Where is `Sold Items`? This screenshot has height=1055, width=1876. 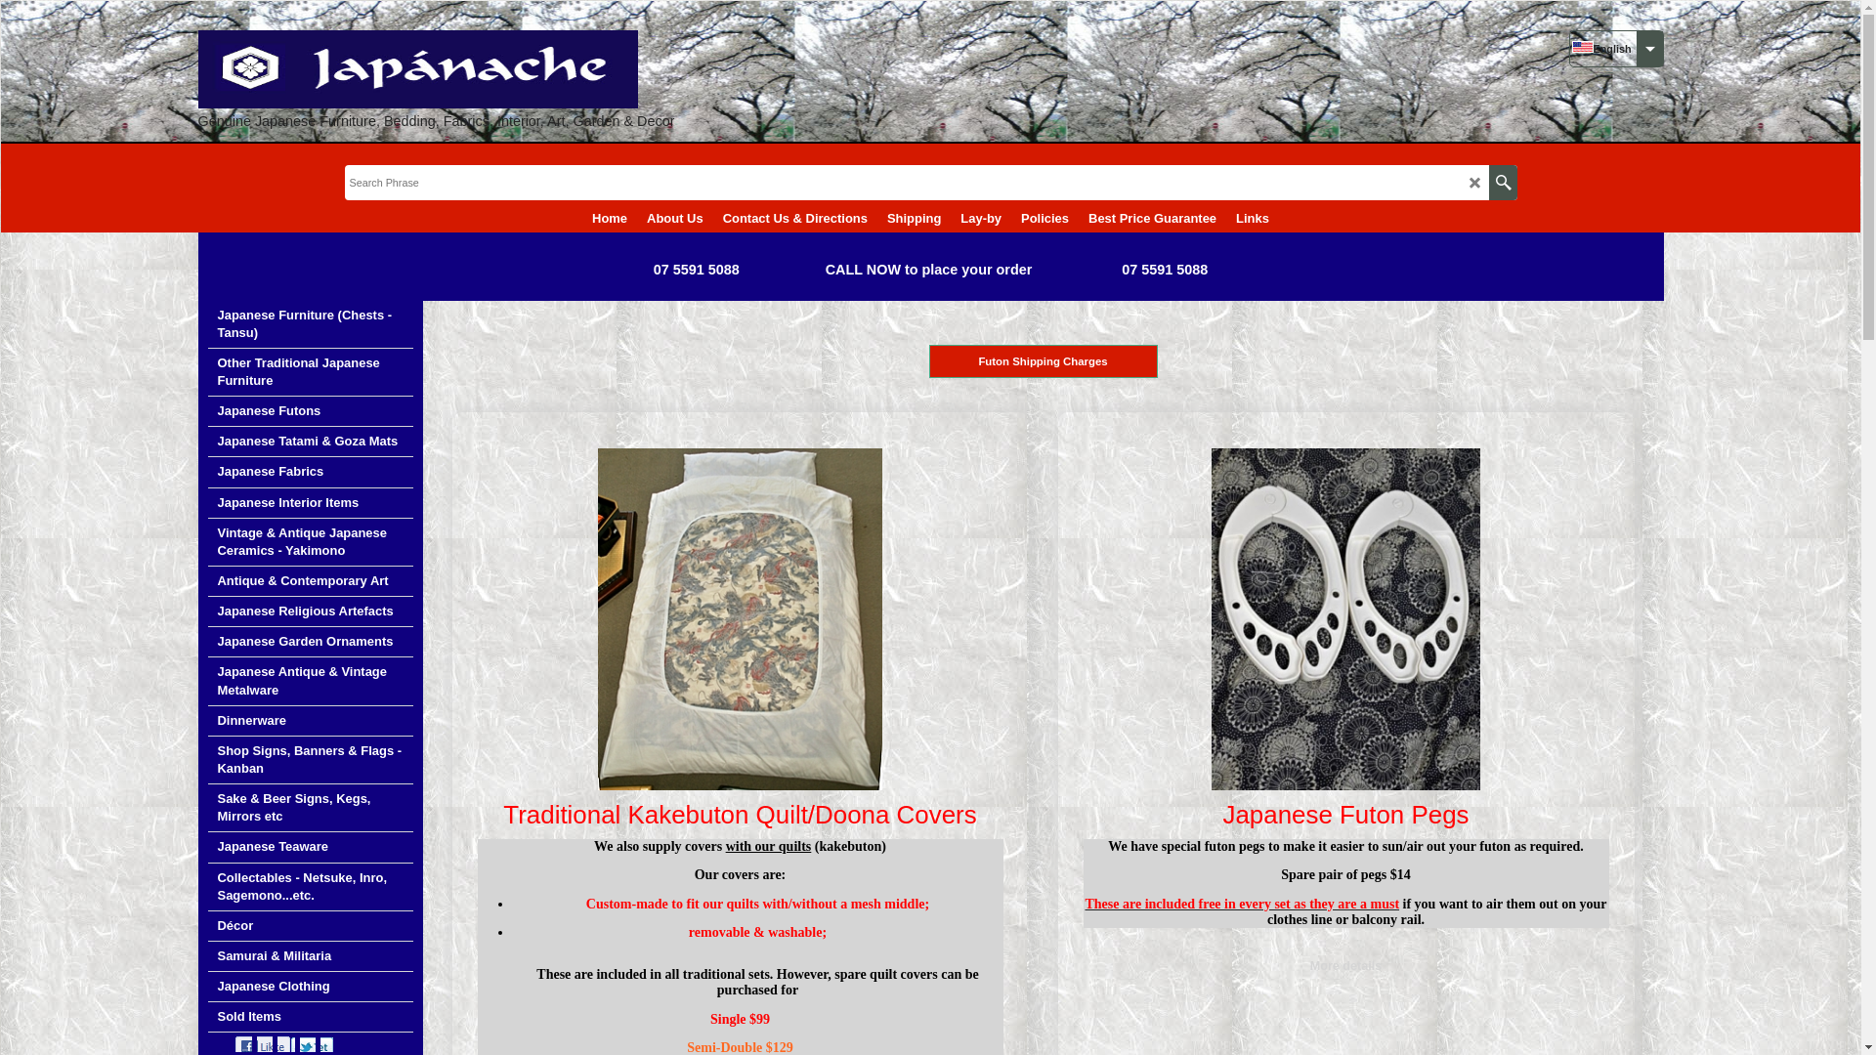 Sold Items is located at coordinates (310, 1018).